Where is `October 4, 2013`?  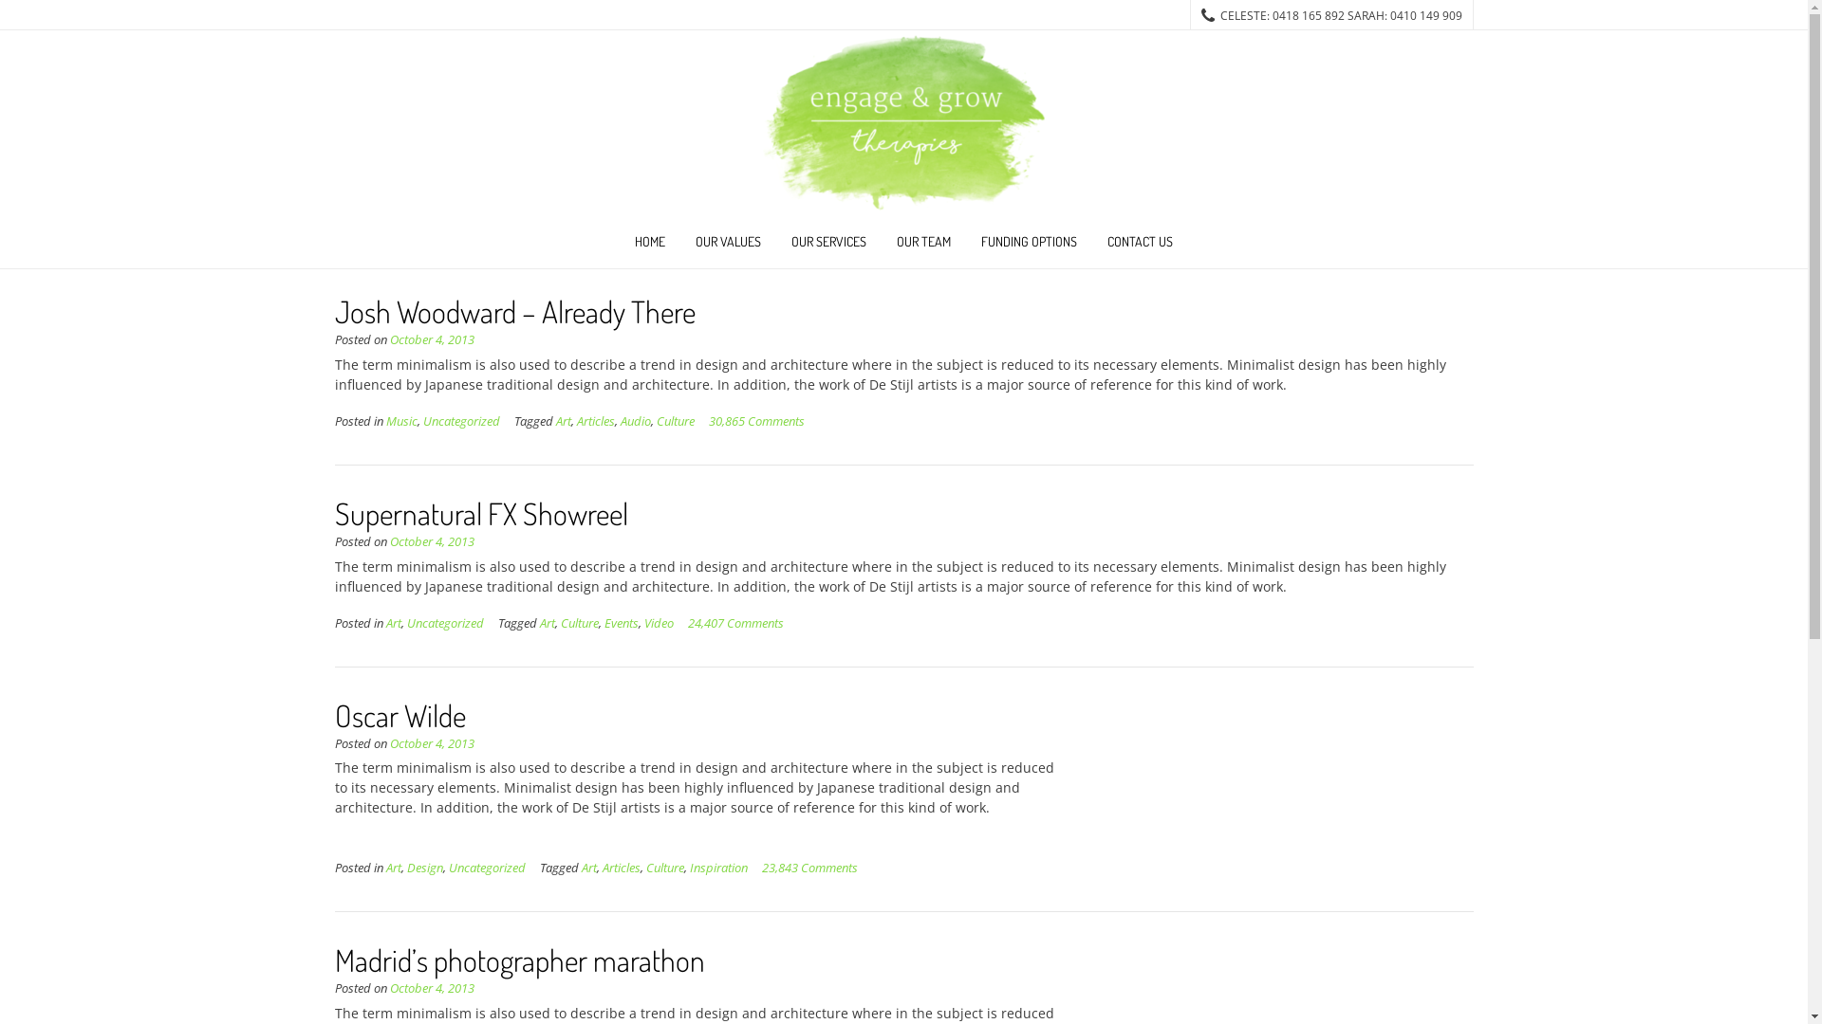 October 4, 2013 is located at coordinates (431, 339).